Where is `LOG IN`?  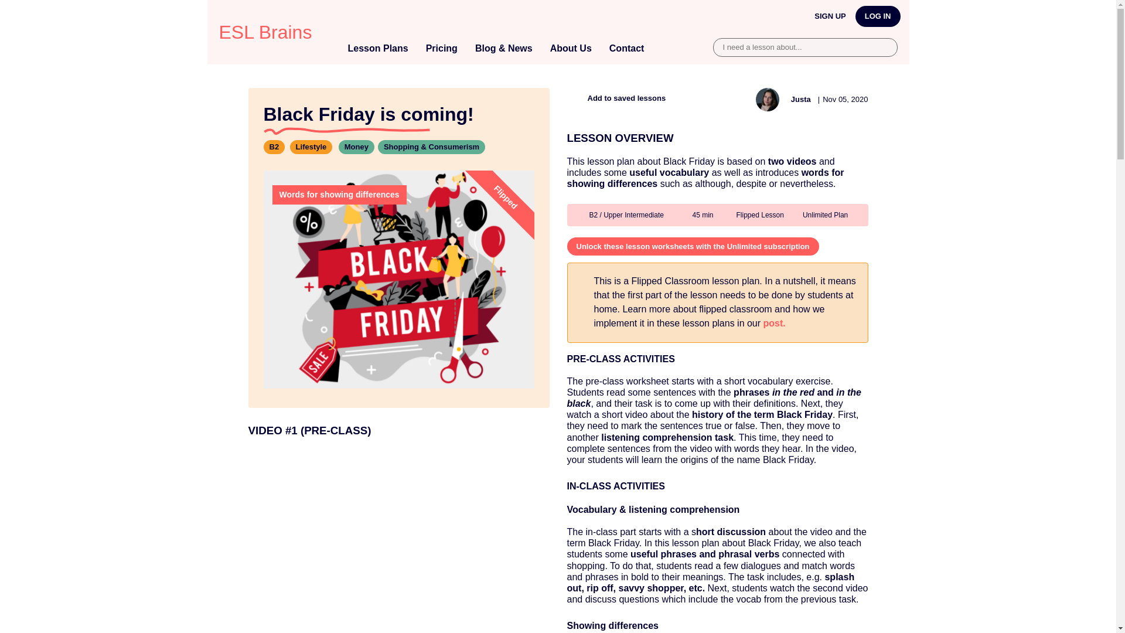 LOG IN is located at coordinates (878, 16).